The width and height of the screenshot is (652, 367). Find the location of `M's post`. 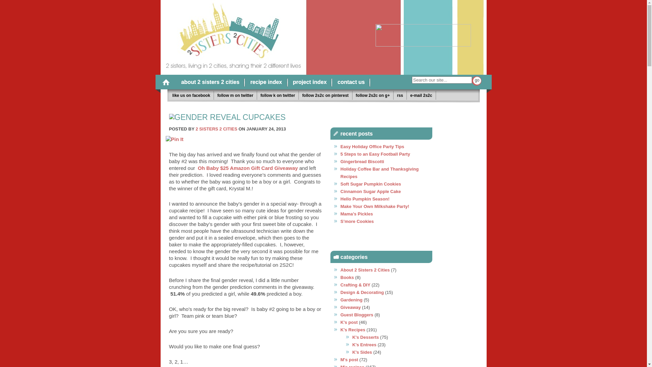

M's post is located at coordinates (349, 360).